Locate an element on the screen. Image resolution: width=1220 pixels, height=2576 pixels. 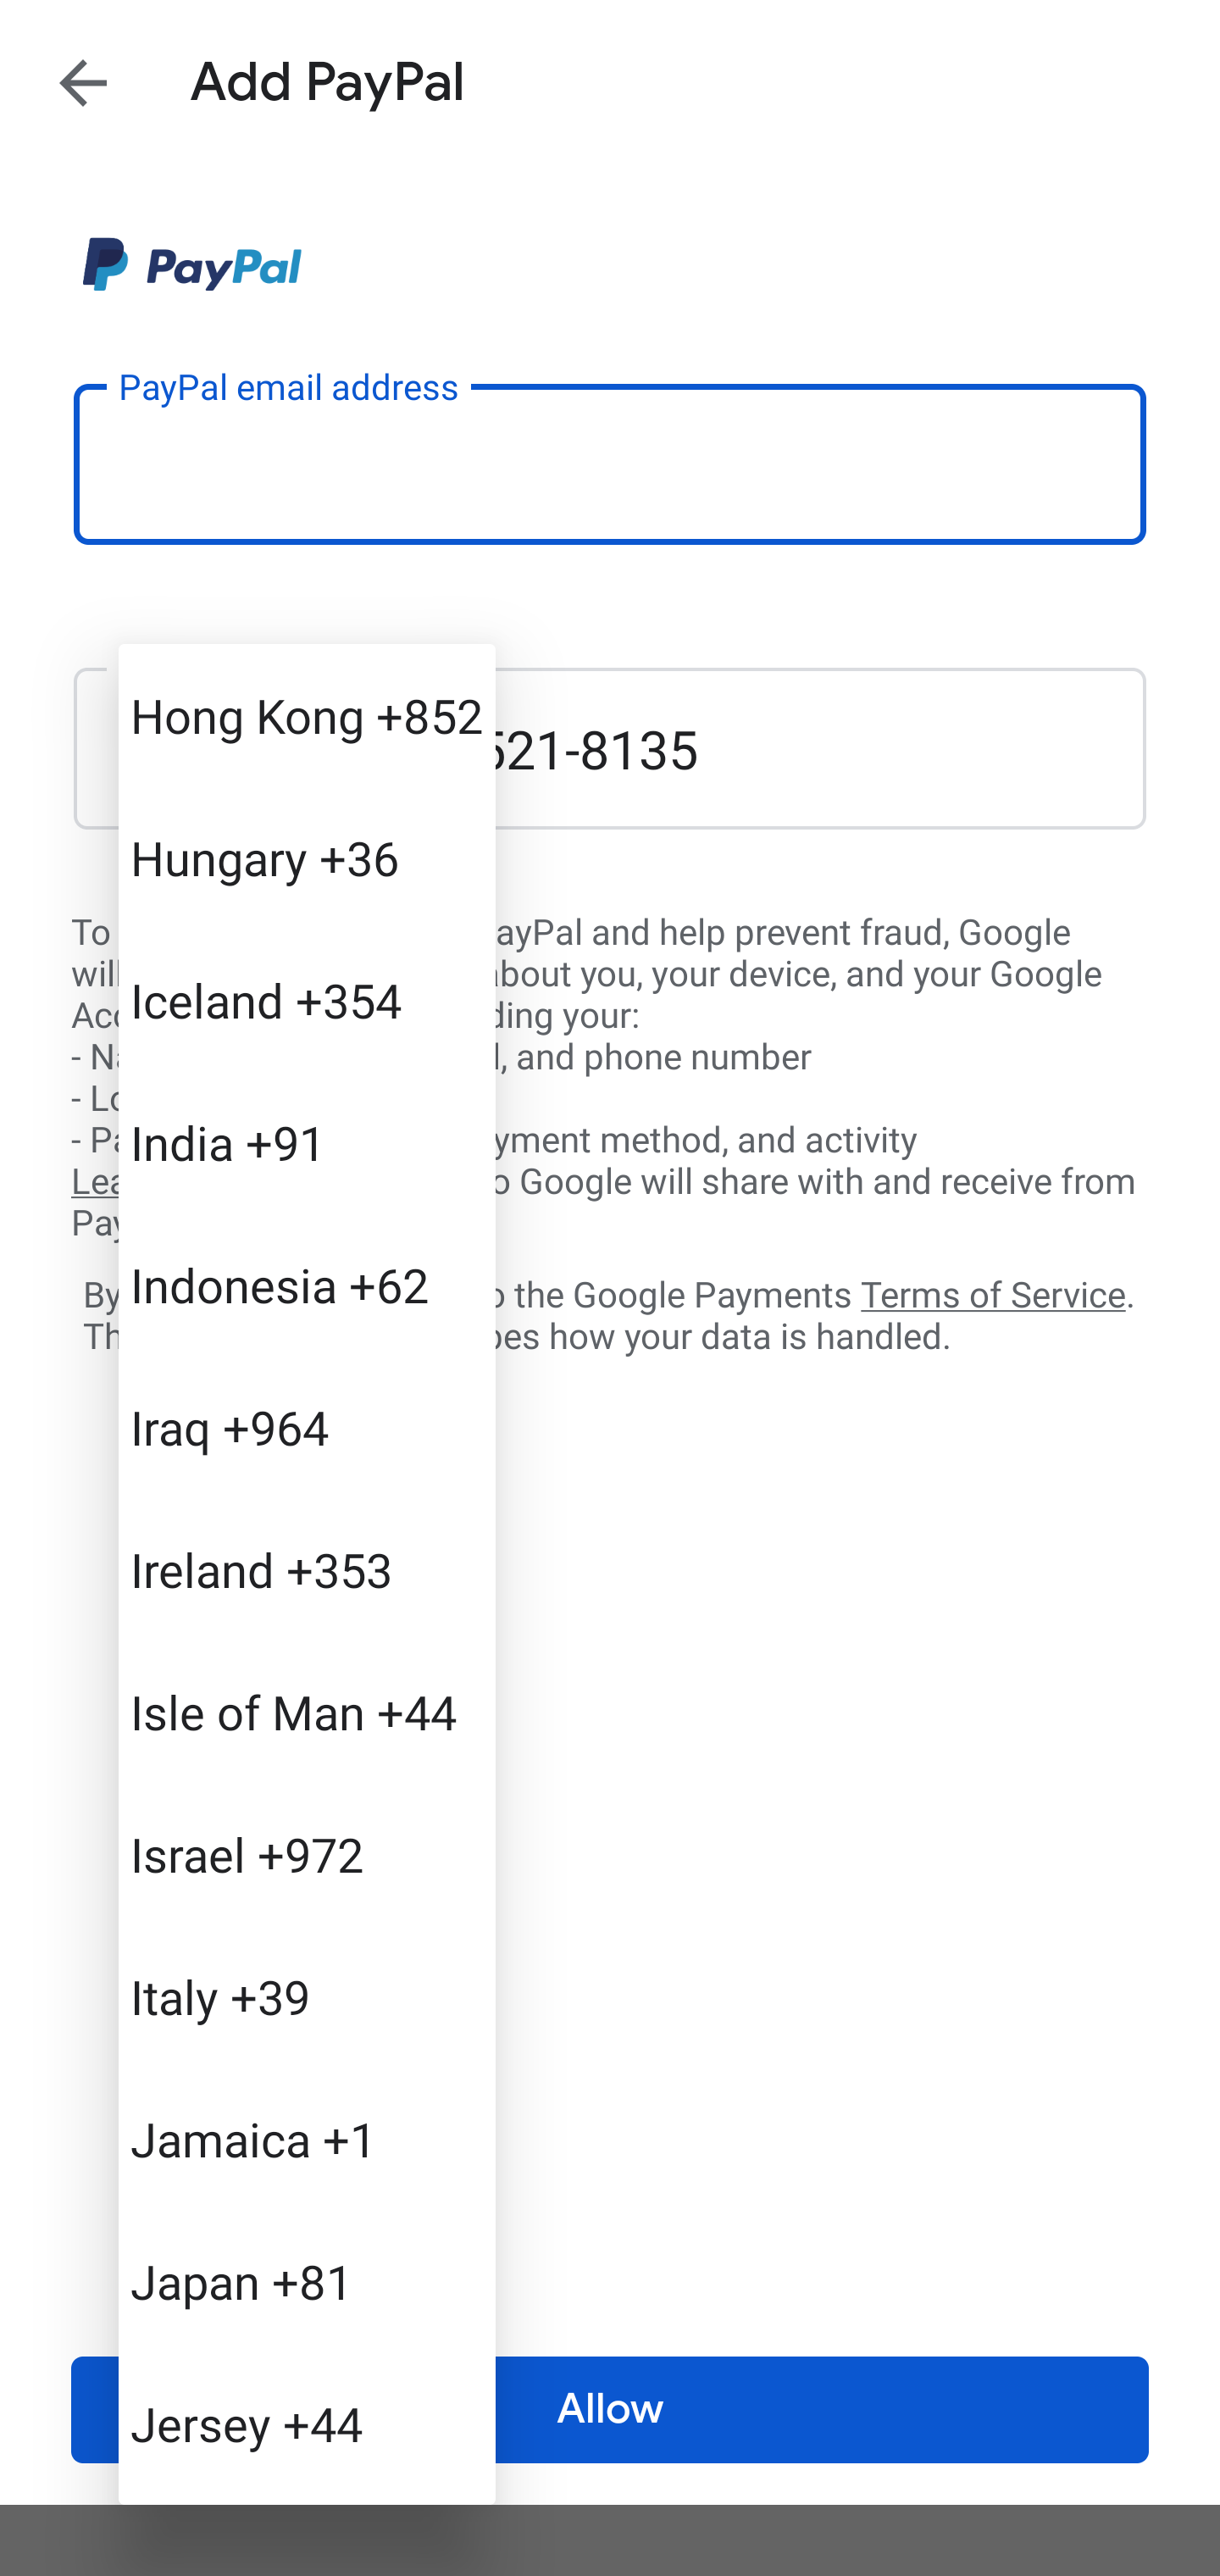
Jamaica +1 is located at coordinates (307, 2139).